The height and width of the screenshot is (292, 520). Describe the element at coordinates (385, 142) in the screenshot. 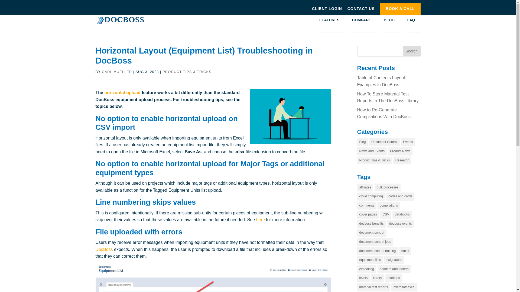

I see `Document Control` at that location.